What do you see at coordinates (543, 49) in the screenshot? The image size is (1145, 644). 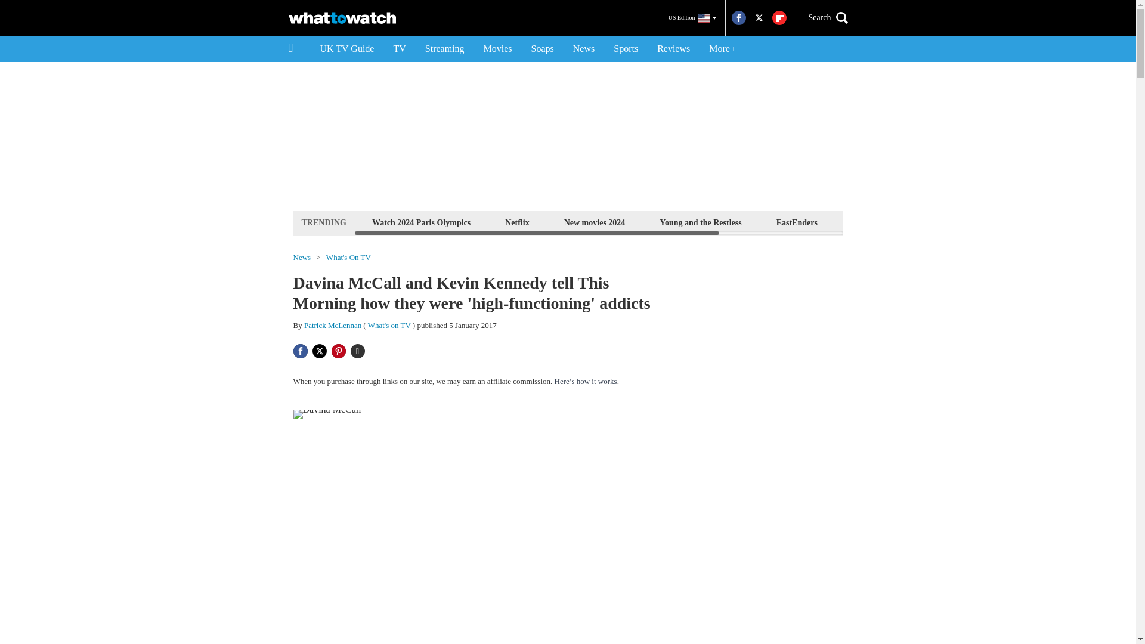 I see `Soaps` at bounding box center [543, 49].